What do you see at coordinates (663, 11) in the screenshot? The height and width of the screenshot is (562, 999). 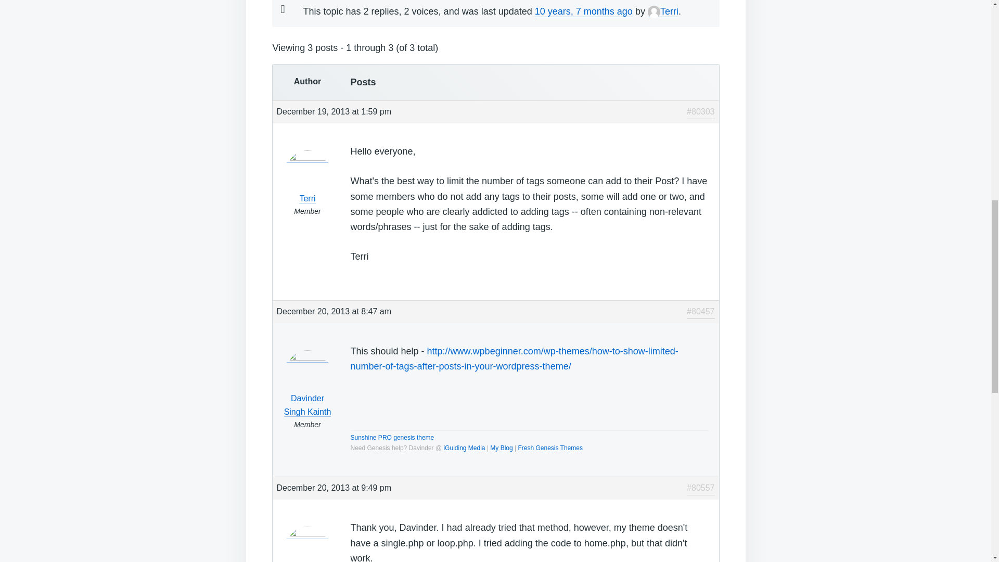 I see `View Terri's profile` at bounding box center [663, 11].